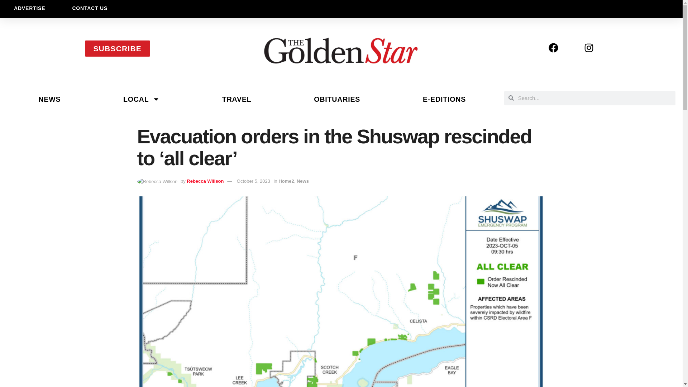  What do you see at coordinates (444, 99) in the screenshot?
I see `E-EDITIONS` at bounding box center [444, 99].